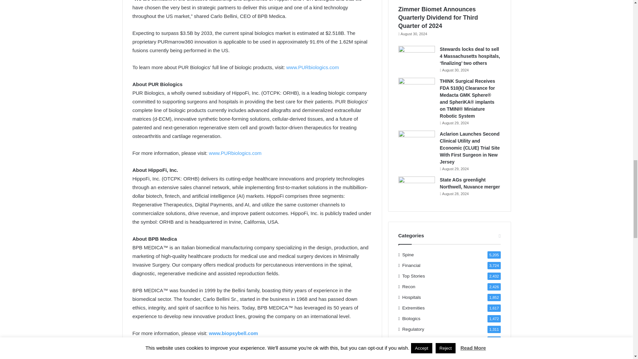 Image resolution: width=638 pixels, height=359 pixels. What do you see at coordinates (235, 153) in the screenshot?
I see `www.PURbiologics.com` at bounding box center [235, 153].